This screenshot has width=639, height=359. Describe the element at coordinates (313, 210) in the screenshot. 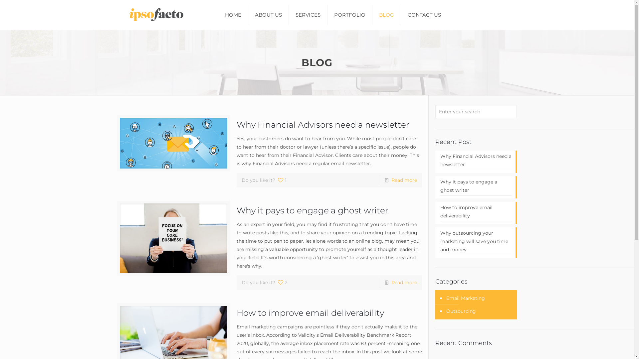

I see `Why it pays to engage a ghost writer` at that location.